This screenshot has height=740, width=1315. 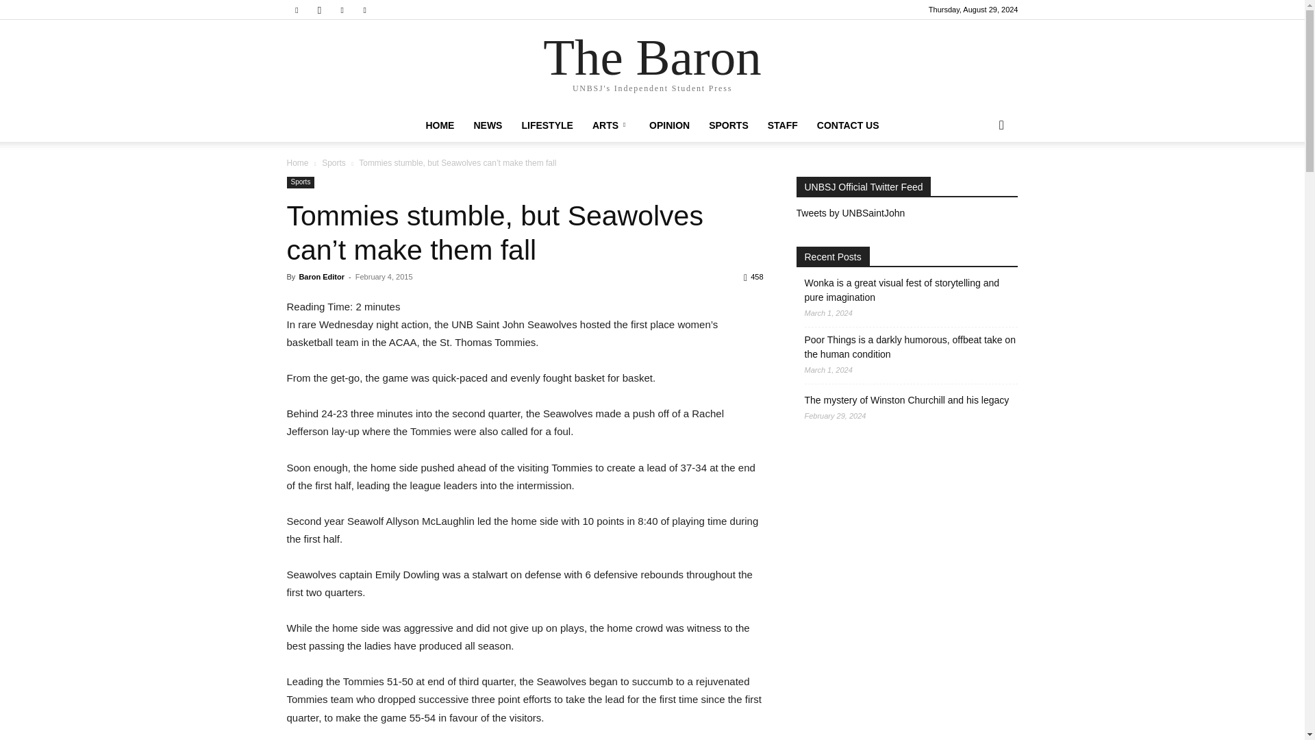 I want to click on Instagram, so click(x=319, y=10).